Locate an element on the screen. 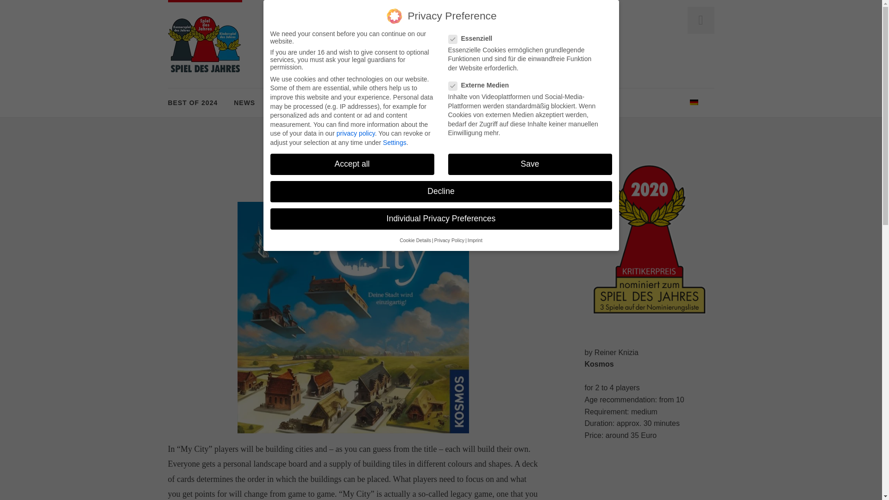 The height and width of the screenshot is (500, 889). BEST OF 2024 is located at coordinates (193, 103).